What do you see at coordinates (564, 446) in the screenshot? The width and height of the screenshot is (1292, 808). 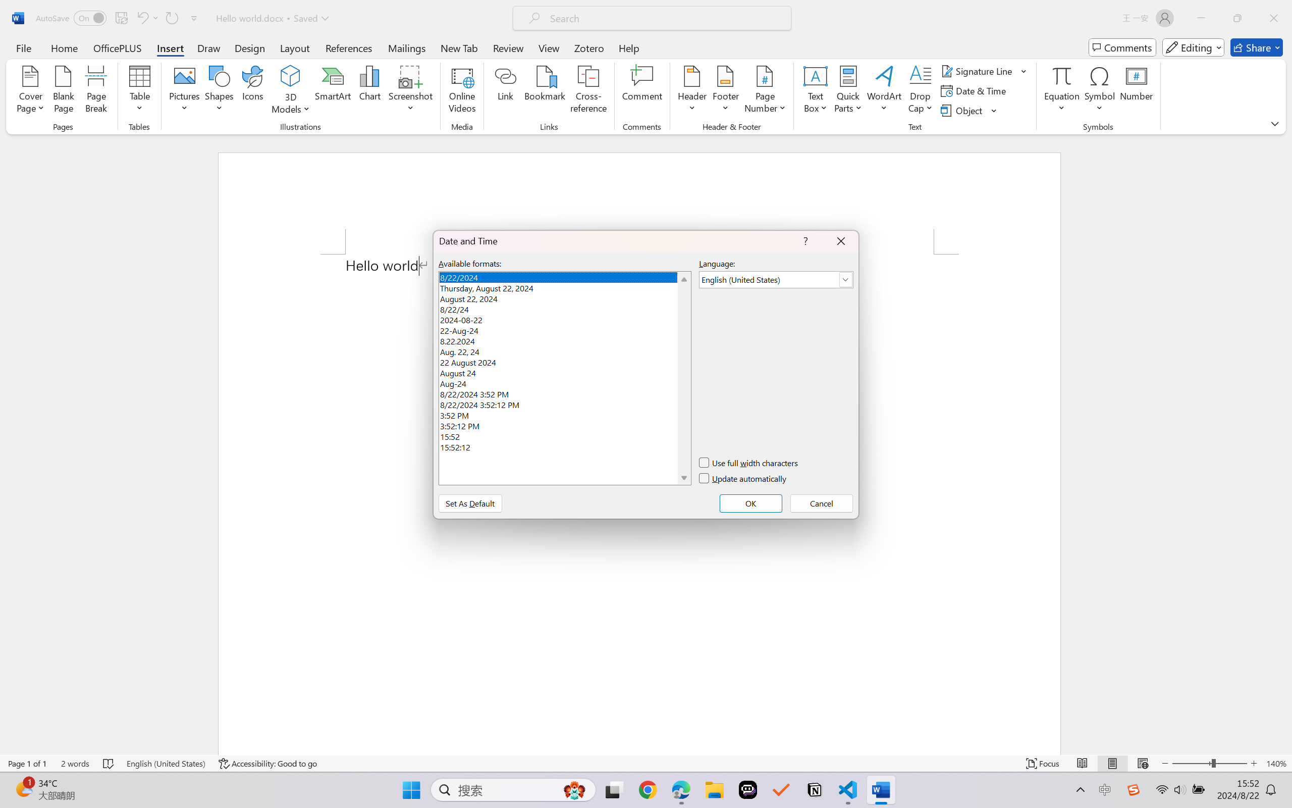 I see `15:52:12` at bounding box center [564, 446].